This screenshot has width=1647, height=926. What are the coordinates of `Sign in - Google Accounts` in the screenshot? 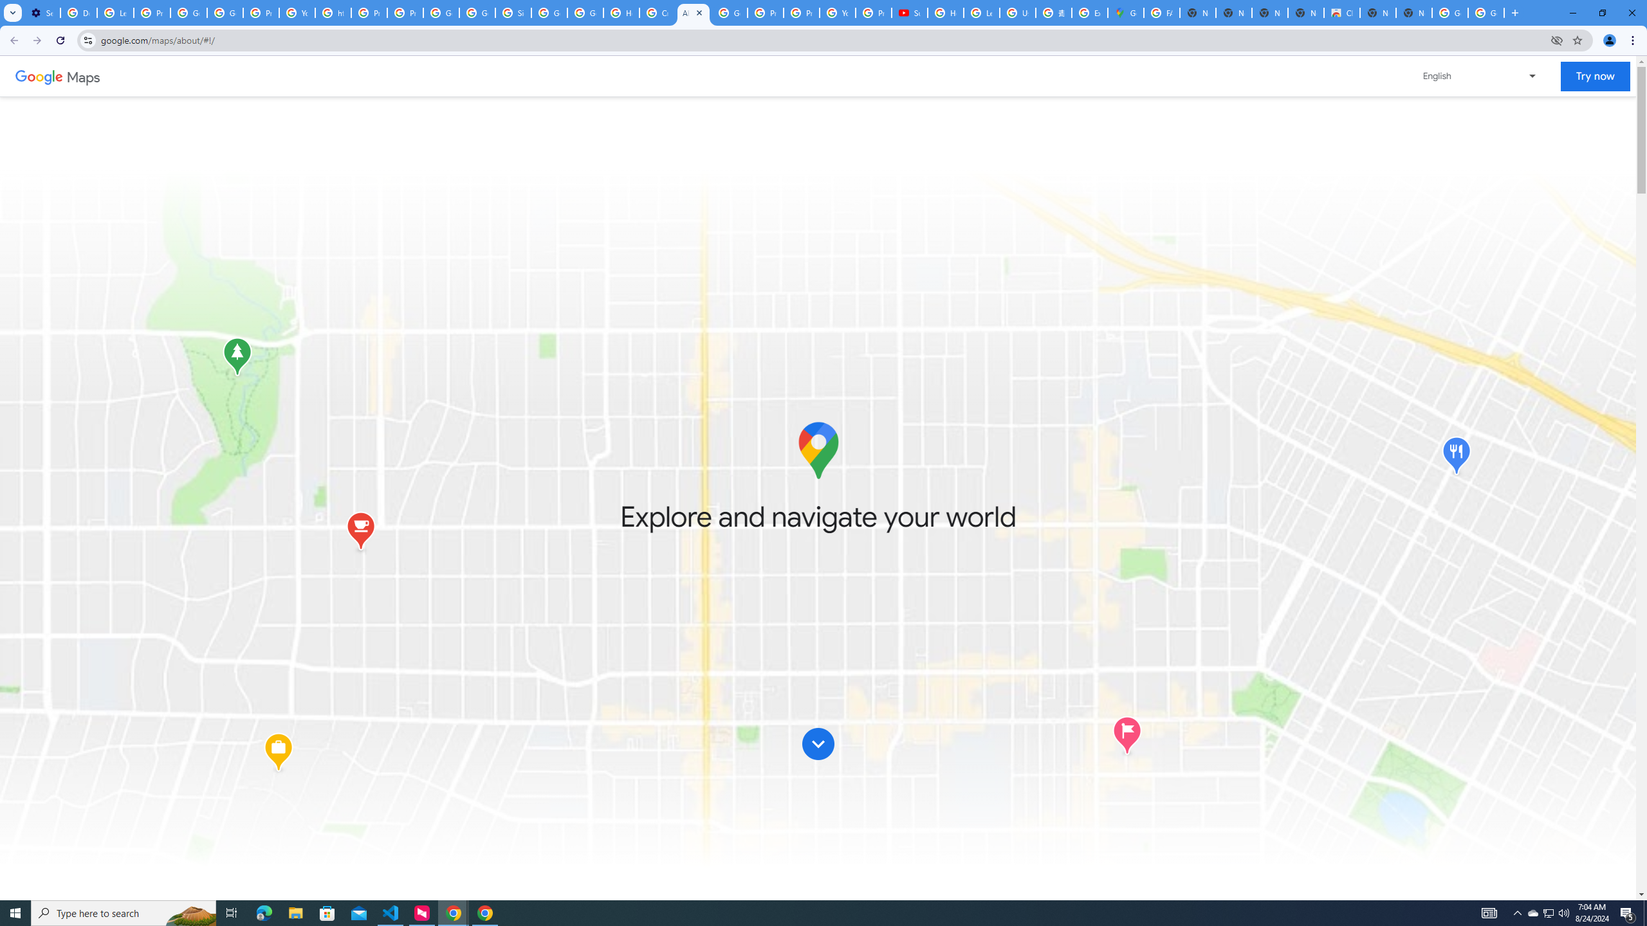 It's located at (513, 13).